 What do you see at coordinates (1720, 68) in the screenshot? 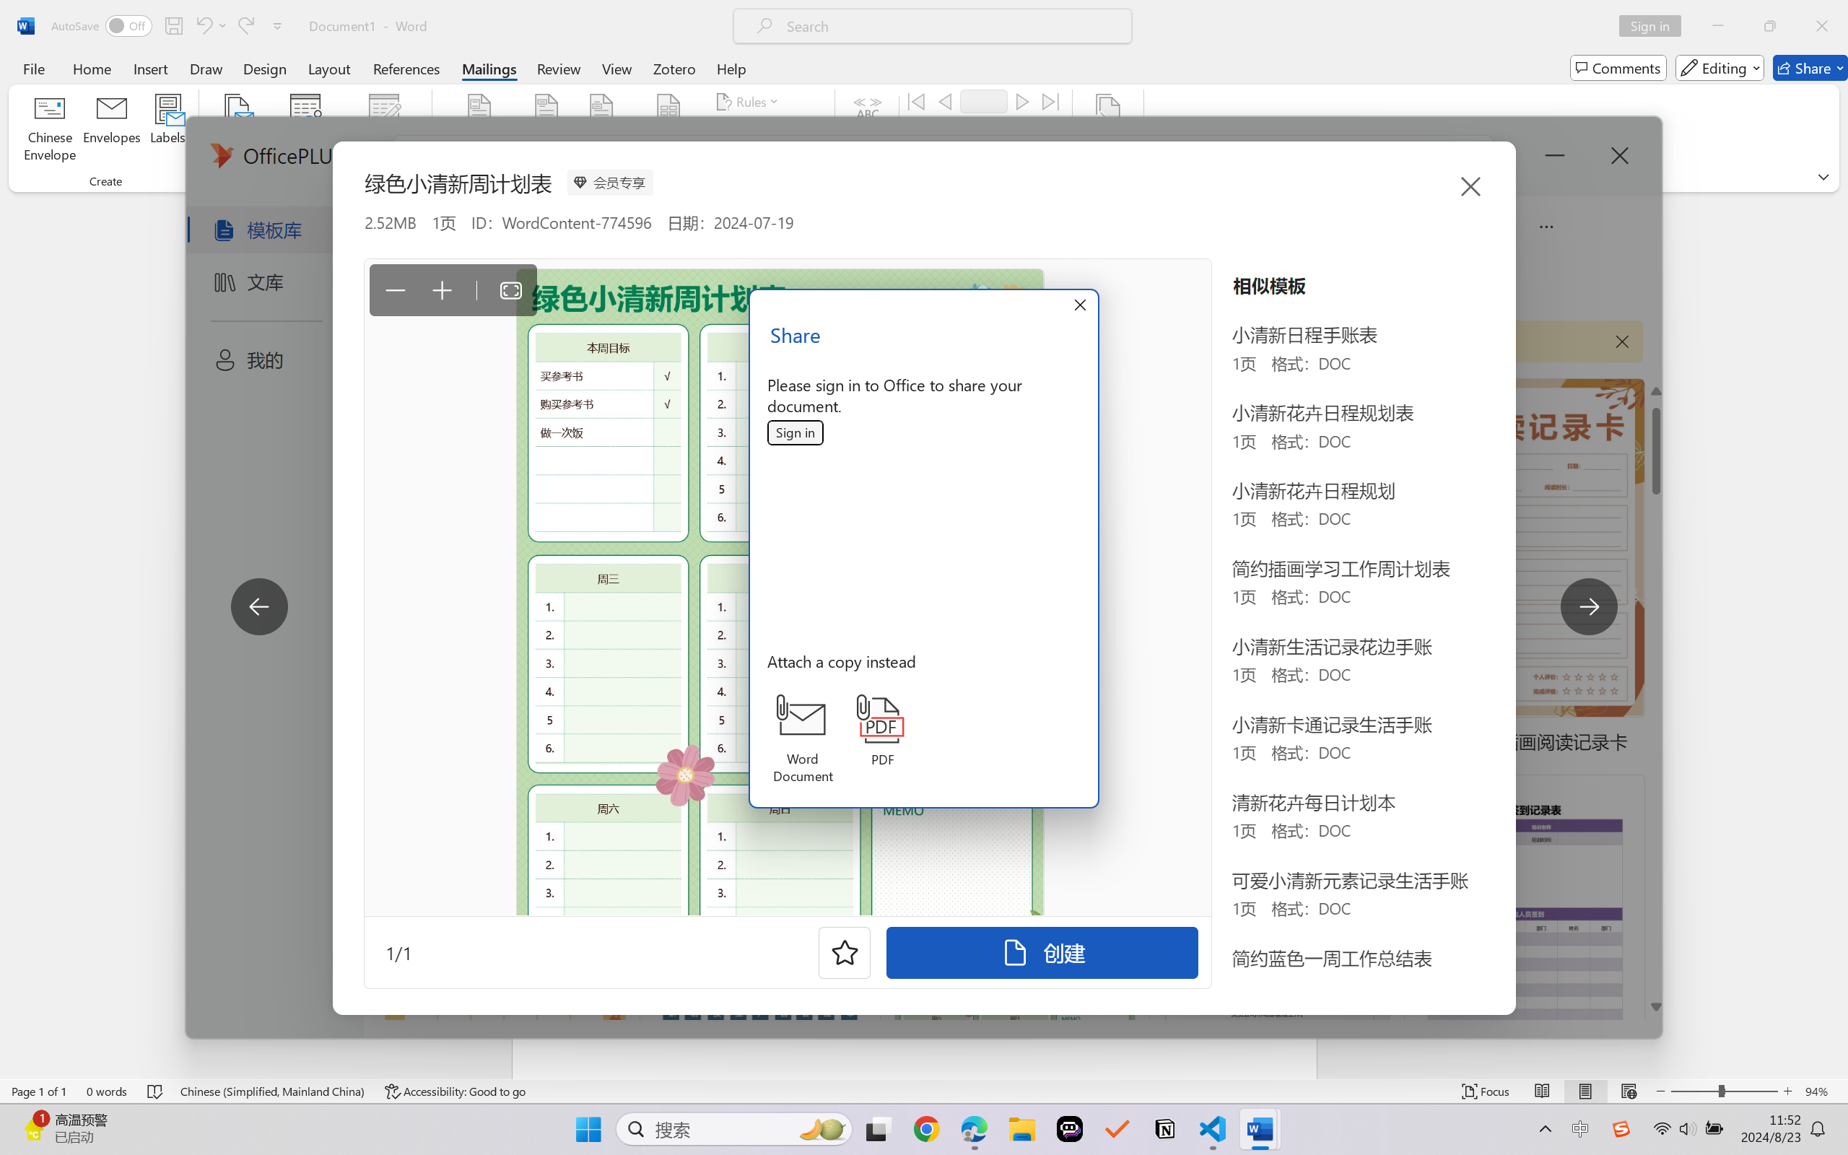
I see `Editing` at bounding box center [1720, 68].